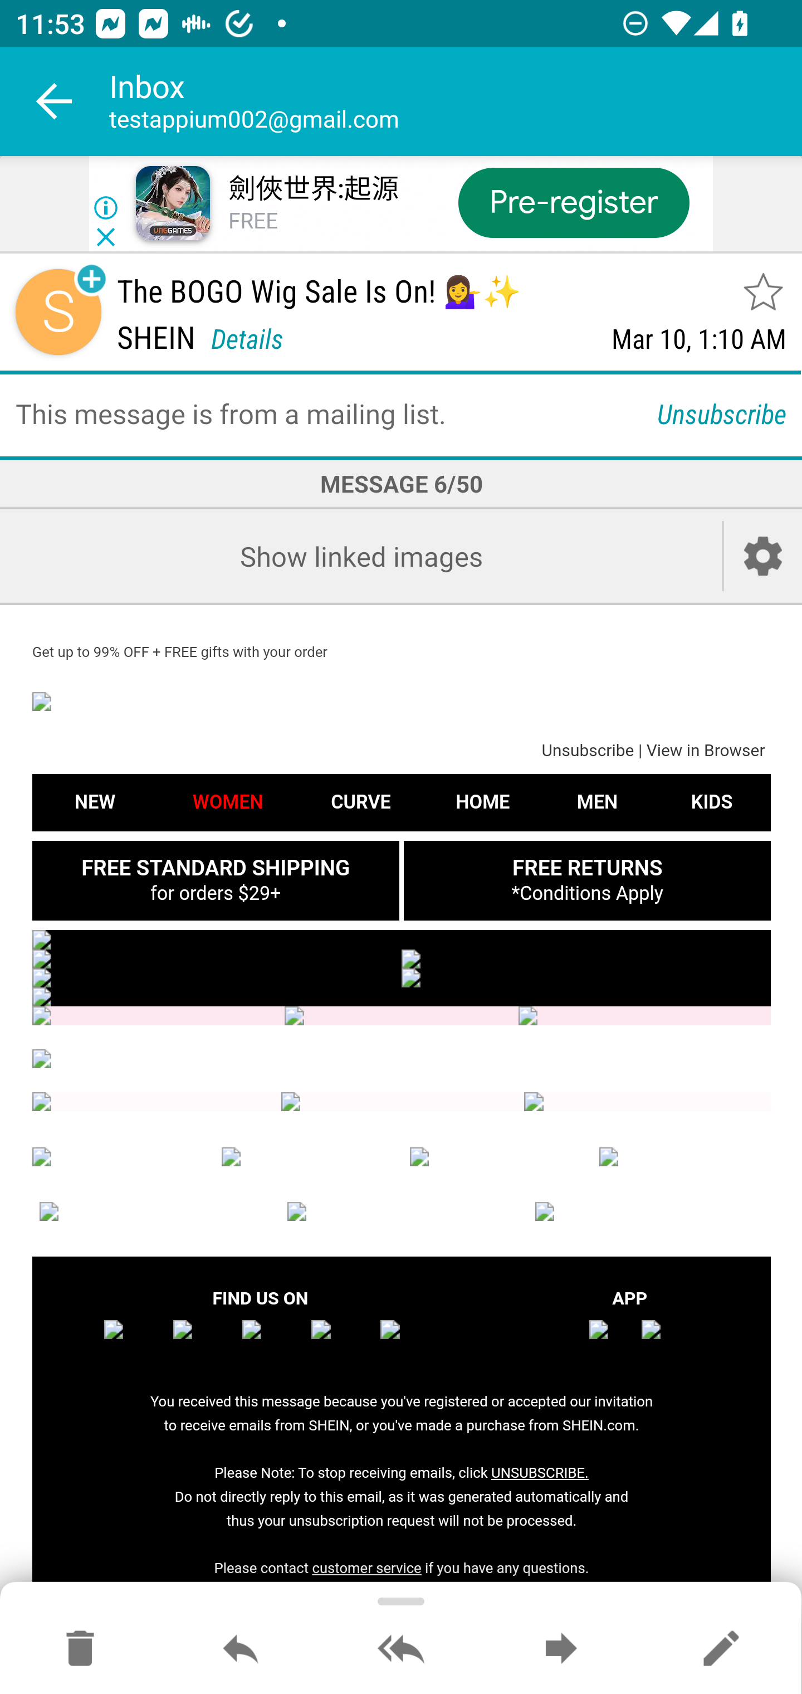 This screenshot has height=1694, width=802. What do you see at coordinates (157, 1102) in the screenshot?
I see `Find Us On Social` at bounding box center [157, 1102].